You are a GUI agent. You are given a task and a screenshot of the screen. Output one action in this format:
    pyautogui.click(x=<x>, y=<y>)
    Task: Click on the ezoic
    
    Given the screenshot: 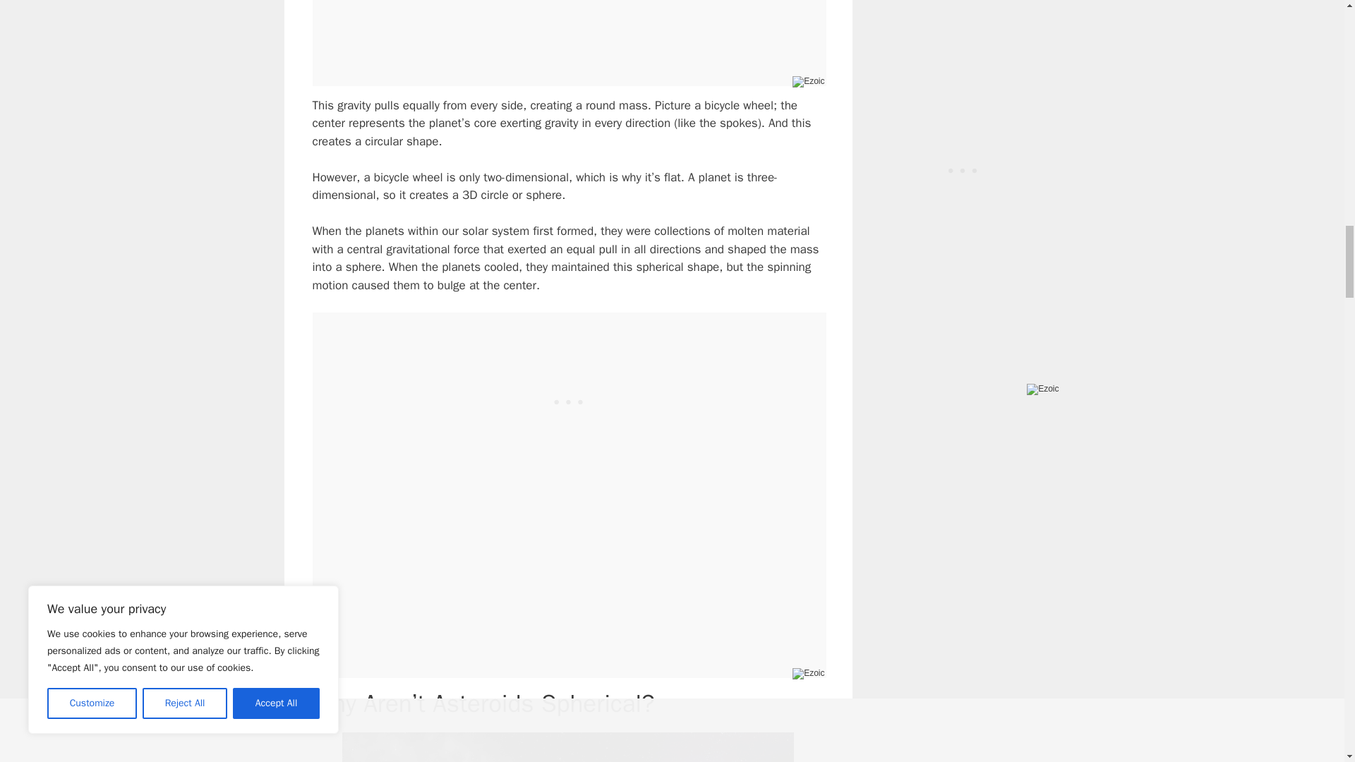 What is the action you would take?
    pyautogui.click(x=808, y=82)
    